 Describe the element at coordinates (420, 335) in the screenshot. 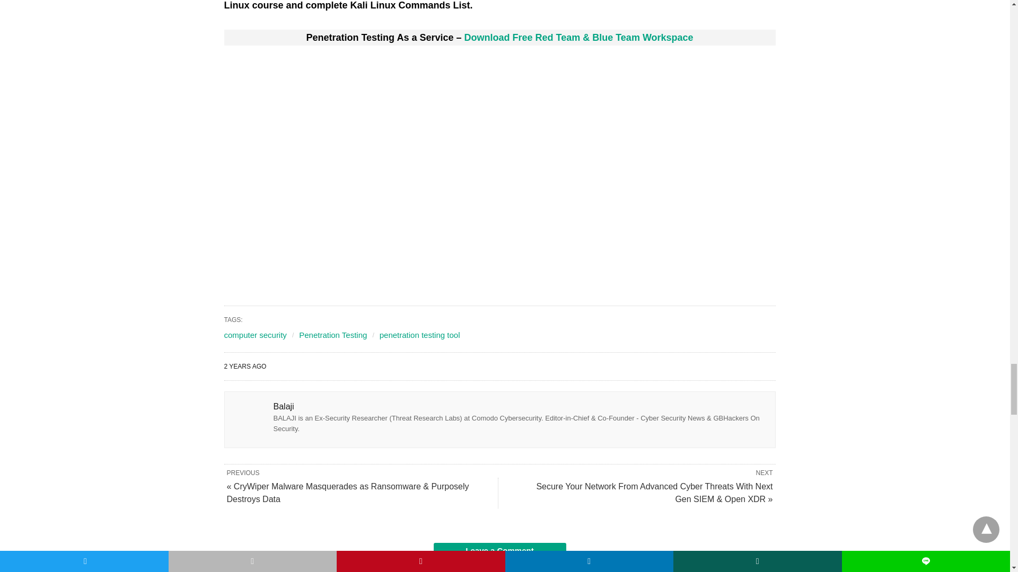

I see `penetration testing tool` at that location.